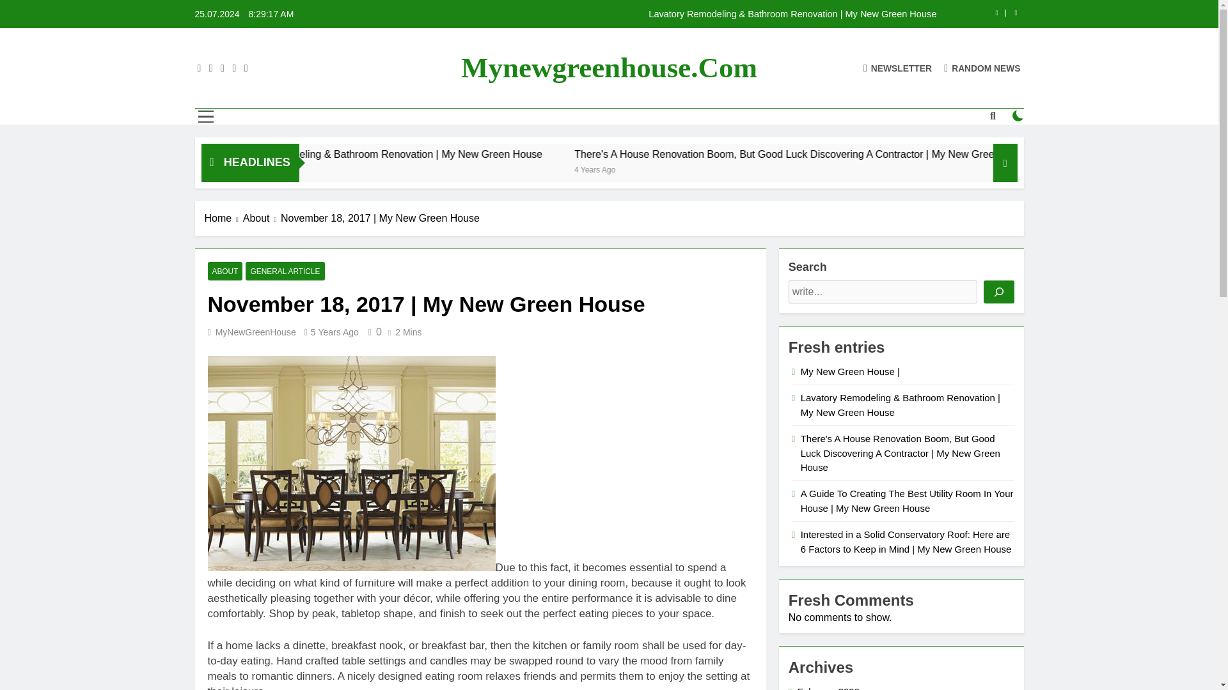 The image size is (1228, 690). I want to click on 4 Years Ago, so click(287, 169).